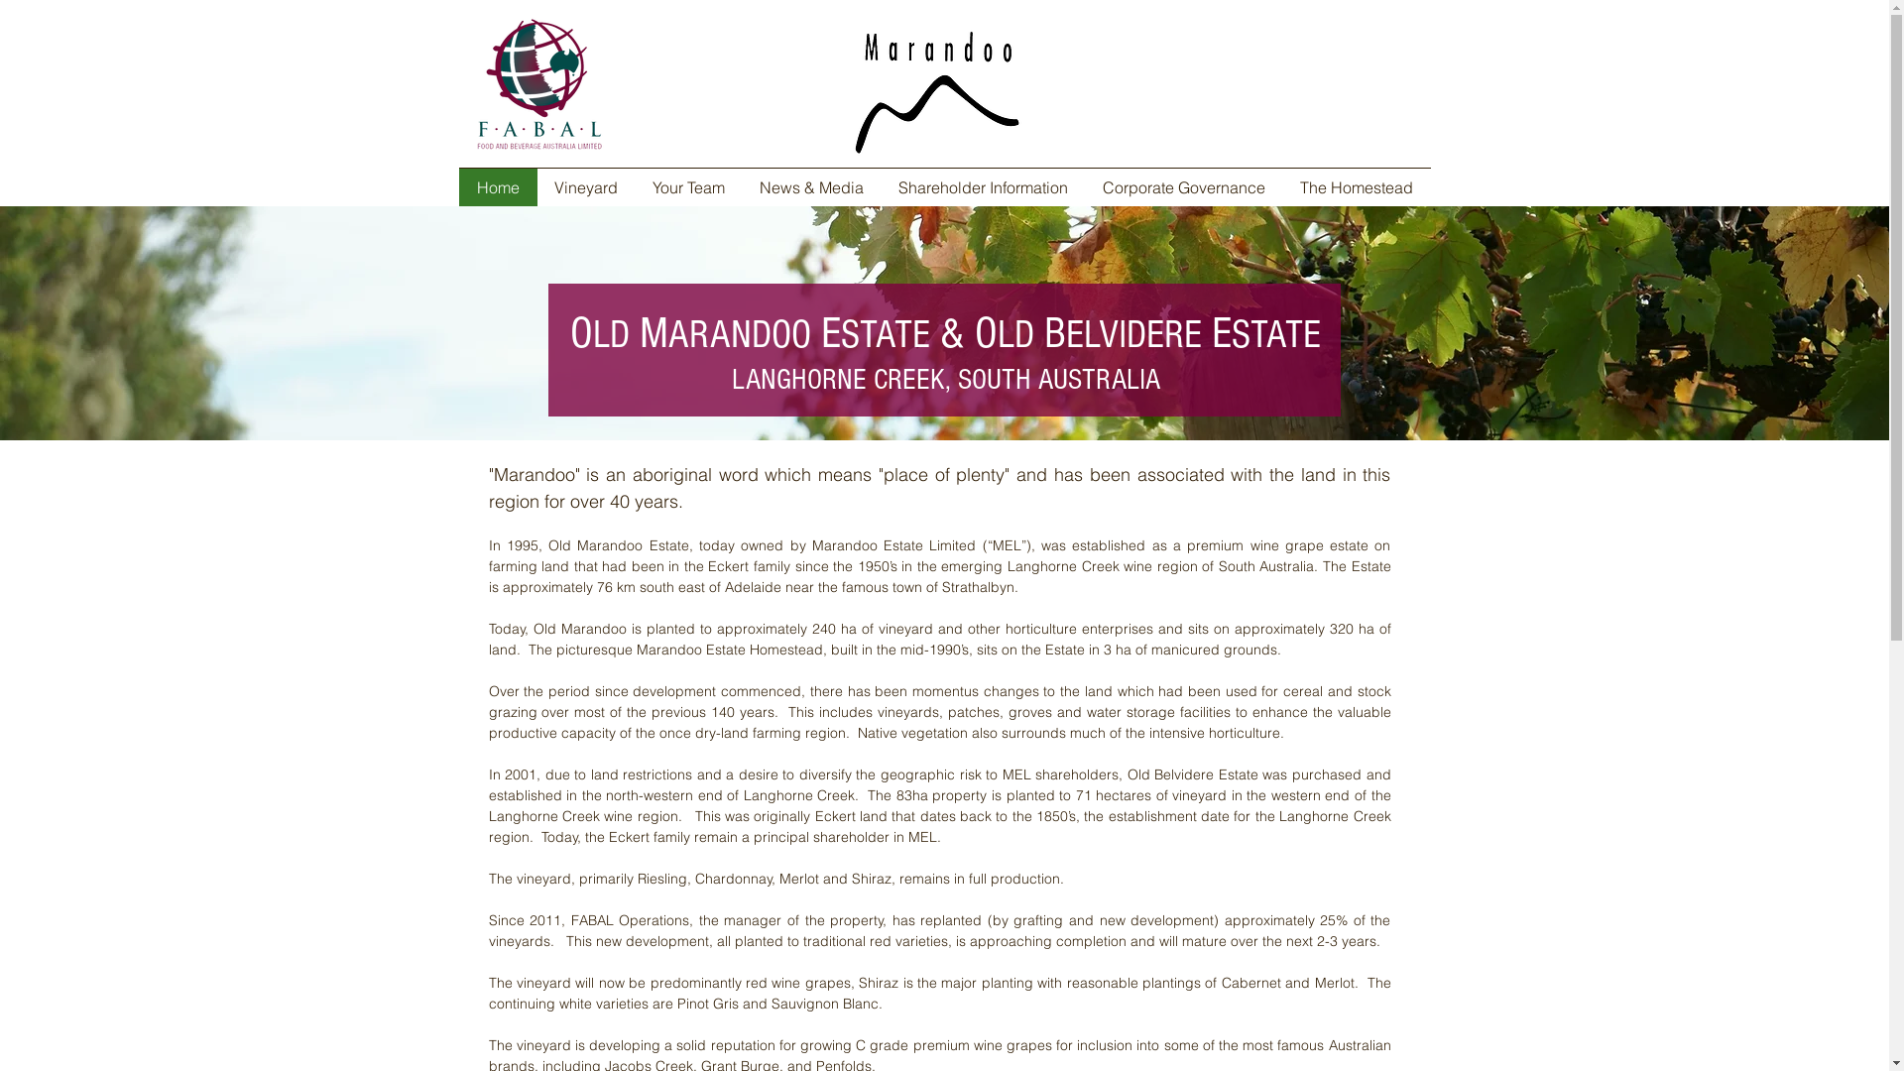 Image resolution: width=1904 pixels, height=1071 pixels. I want to click on Ops Logo.png, so click(539, 84).